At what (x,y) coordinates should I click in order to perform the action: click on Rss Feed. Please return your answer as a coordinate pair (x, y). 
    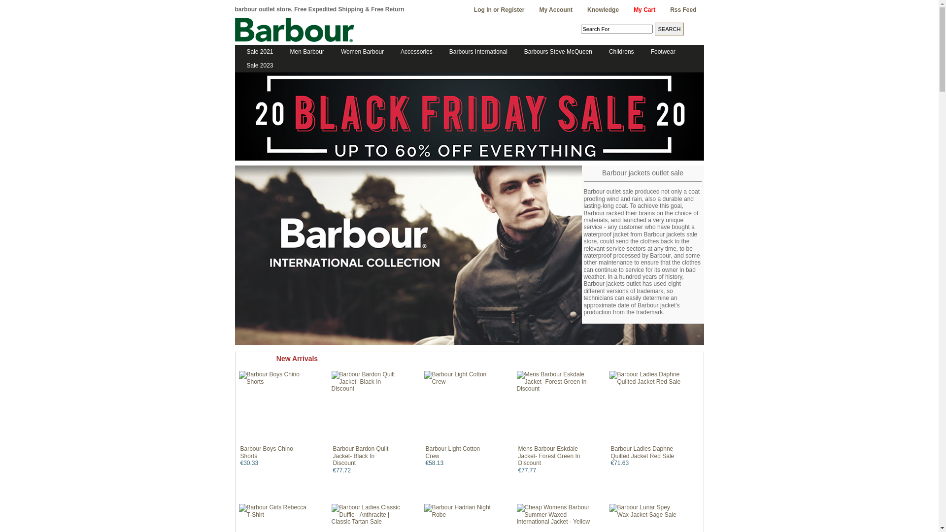
    Looking at the image, I should click on (683, 10).